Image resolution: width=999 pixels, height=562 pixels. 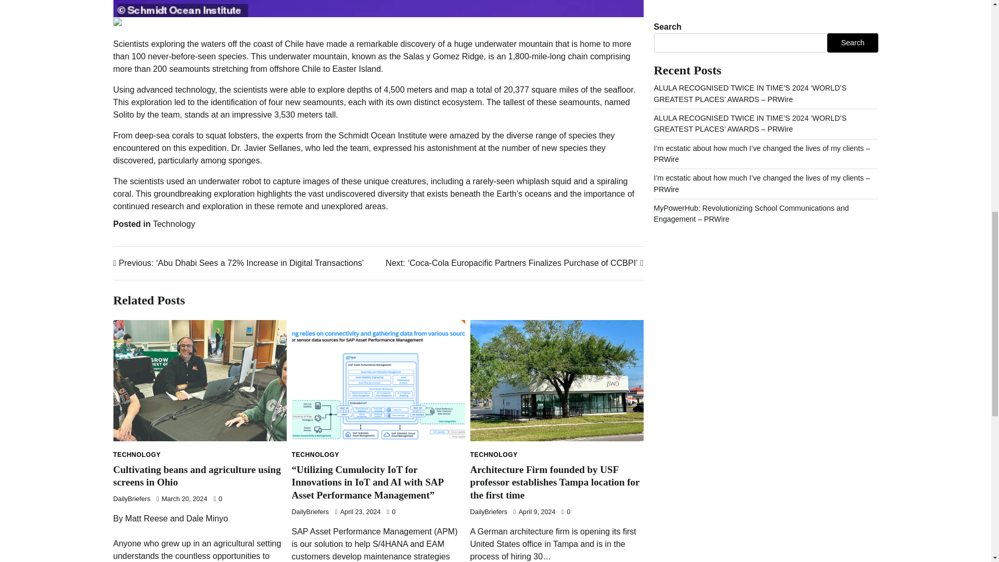 I want to click on DailyBriefers, so click(x=310, y=512).